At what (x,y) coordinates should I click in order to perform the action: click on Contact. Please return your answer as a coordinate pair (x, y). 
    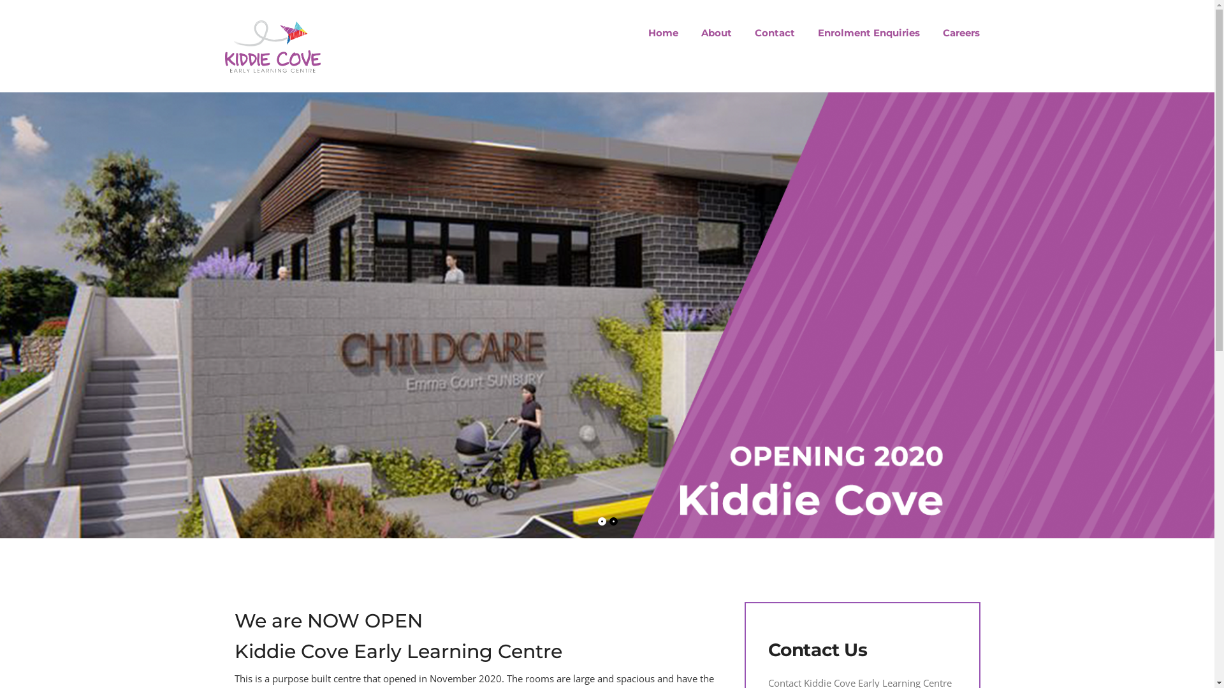
    Looking at the image, I should click on (775, 33).